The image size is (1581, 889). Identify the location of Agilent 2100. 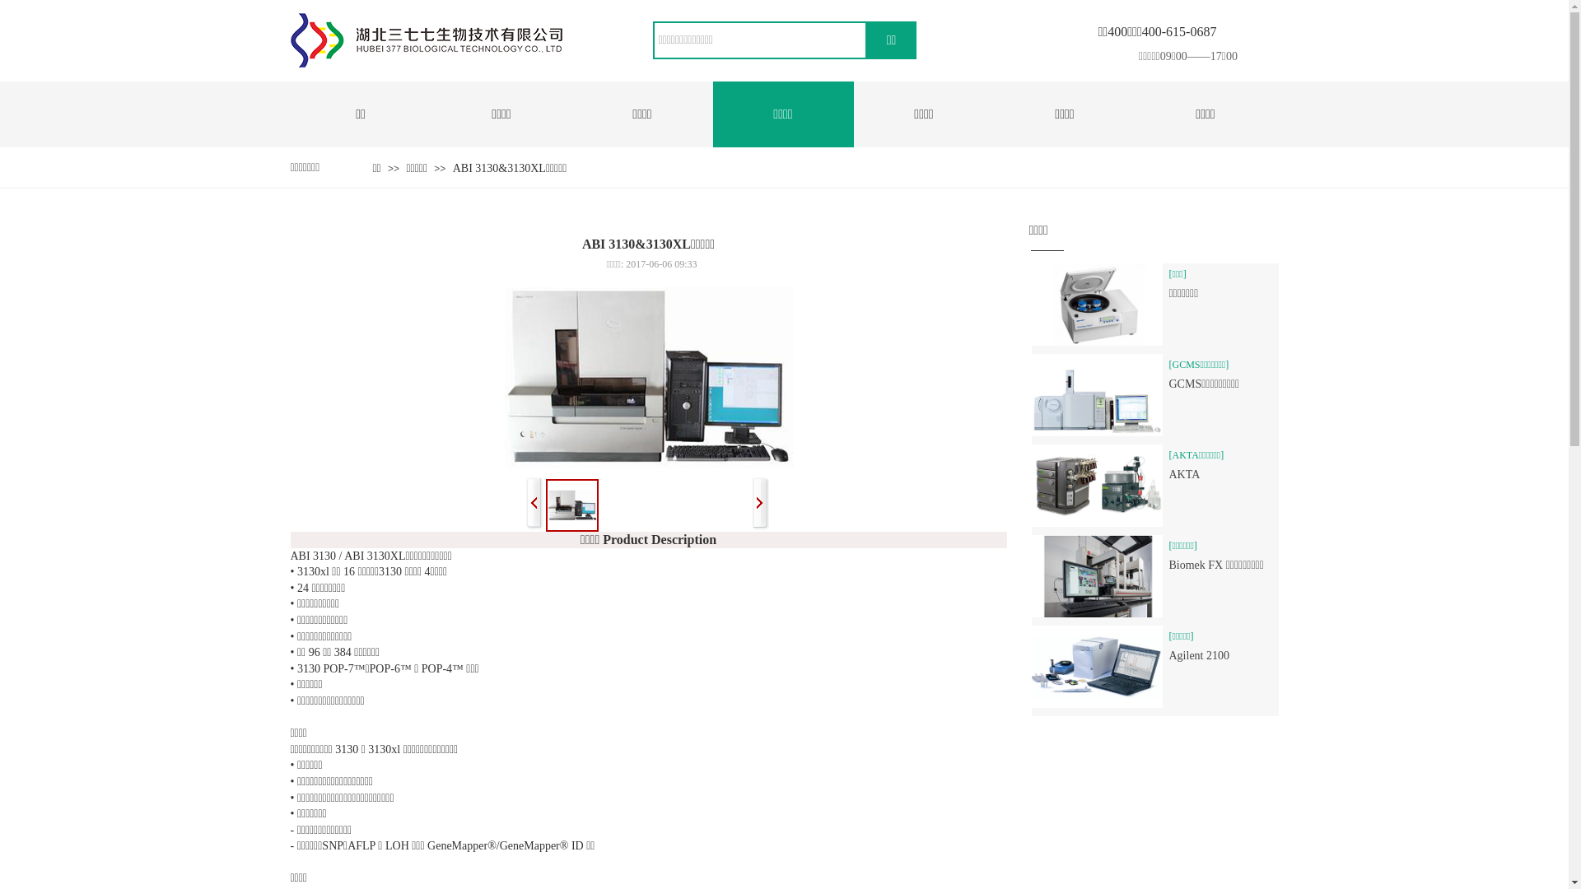
(1224, 656).